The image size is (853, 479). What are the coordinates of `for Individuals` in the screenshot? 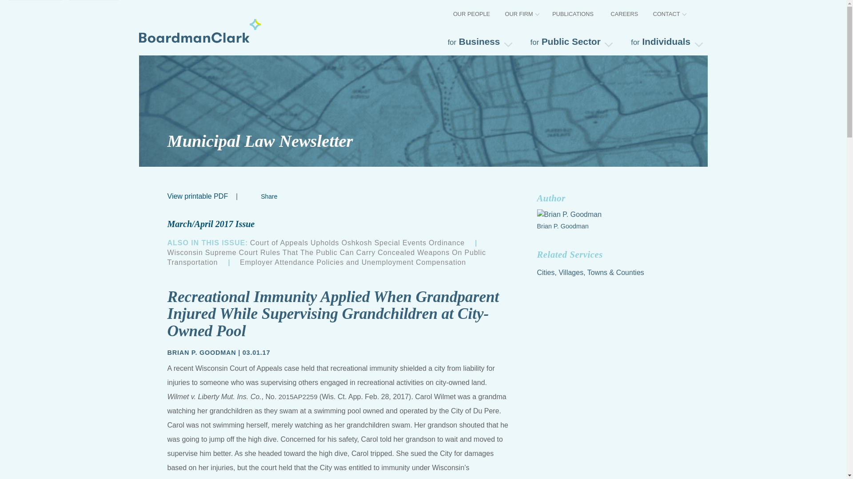 It's located at (665, 42).